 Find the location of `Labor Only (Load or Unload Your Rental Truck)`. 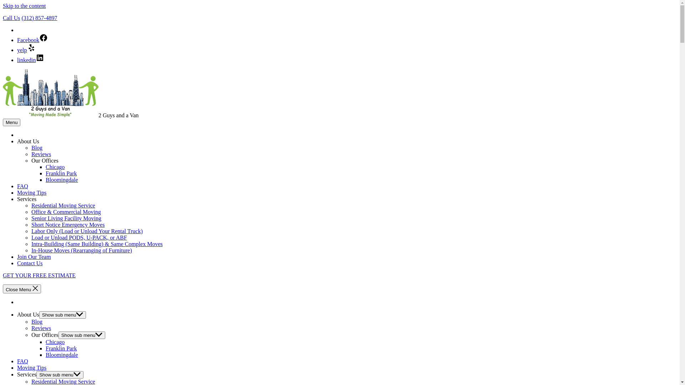

Labor Only (Load or Unload Your Rental Truck) is located at coordinates (87, 231).